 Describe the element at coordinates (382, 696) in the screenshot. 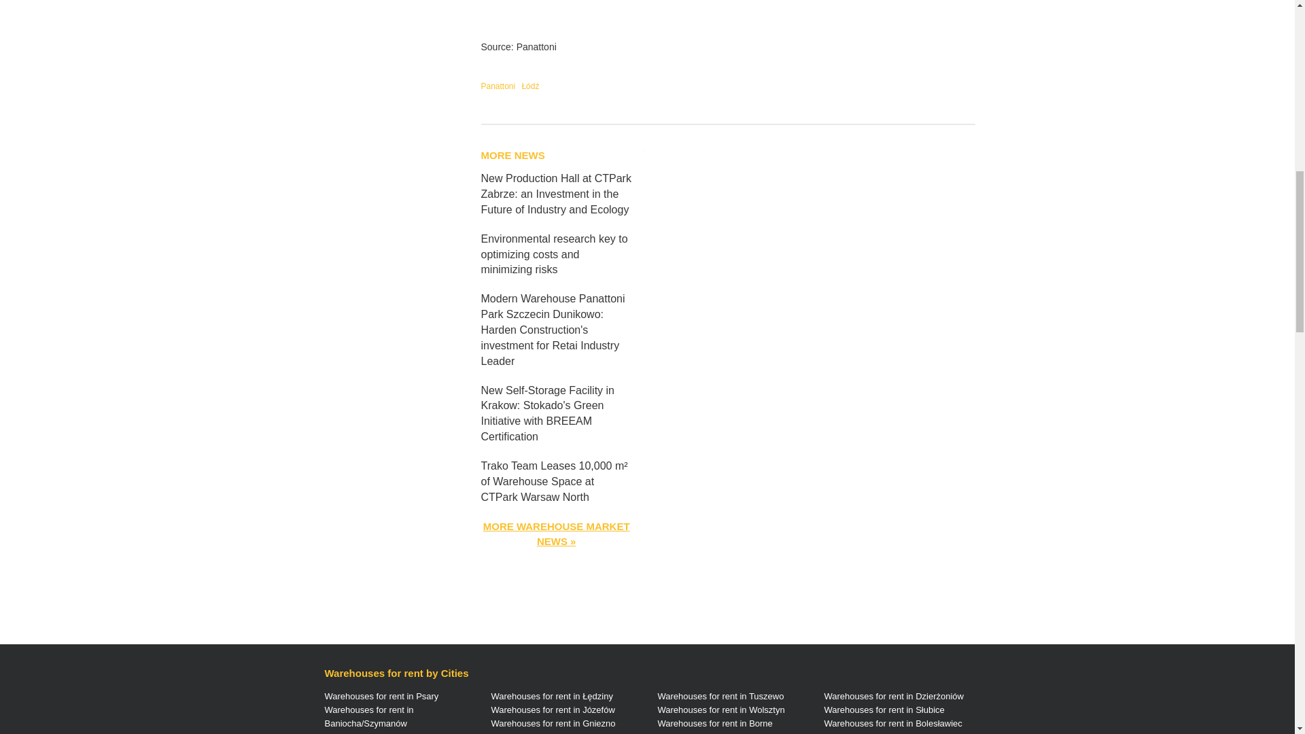

I see `Warehouses for rent in Psary` at that location.